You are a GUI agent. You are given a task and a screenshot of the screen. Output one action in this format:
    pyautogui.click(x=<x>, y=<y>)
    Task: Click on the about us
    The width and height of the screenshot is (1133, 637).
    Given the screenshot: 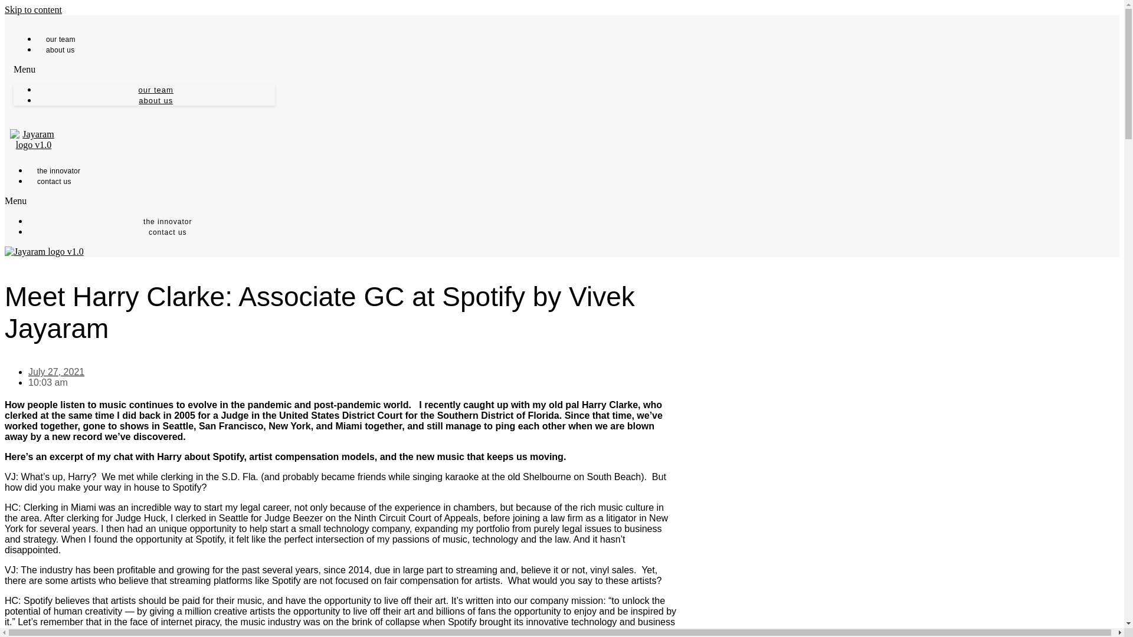 What is the action you would take?
    pyautogui.click(x=60, y=50)
    